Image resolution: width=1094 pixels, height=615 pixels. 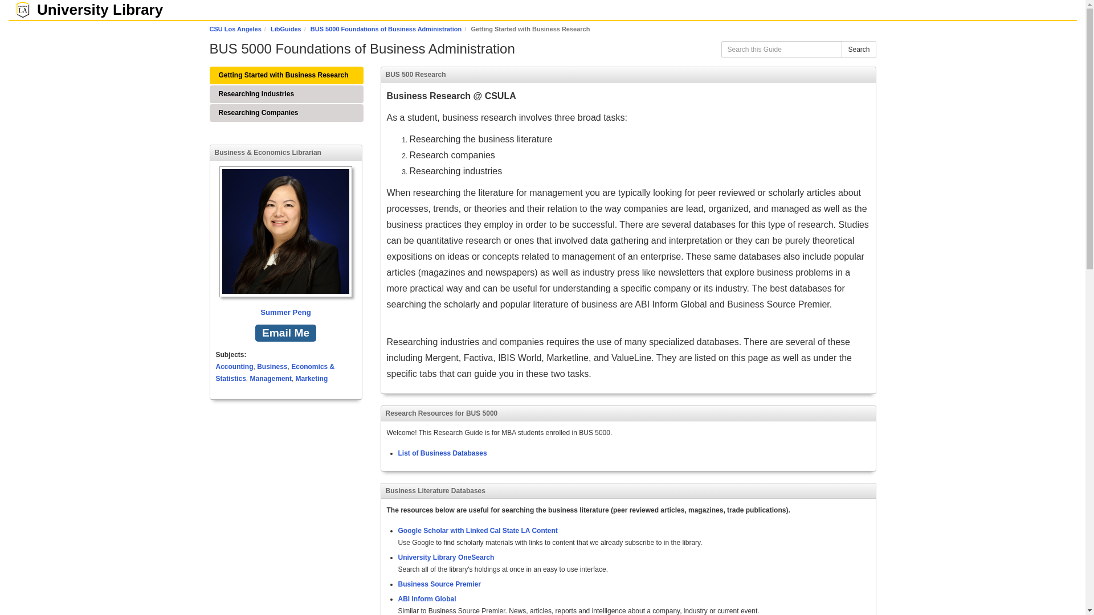 I want to click on Business, so click(x=272, y=367).